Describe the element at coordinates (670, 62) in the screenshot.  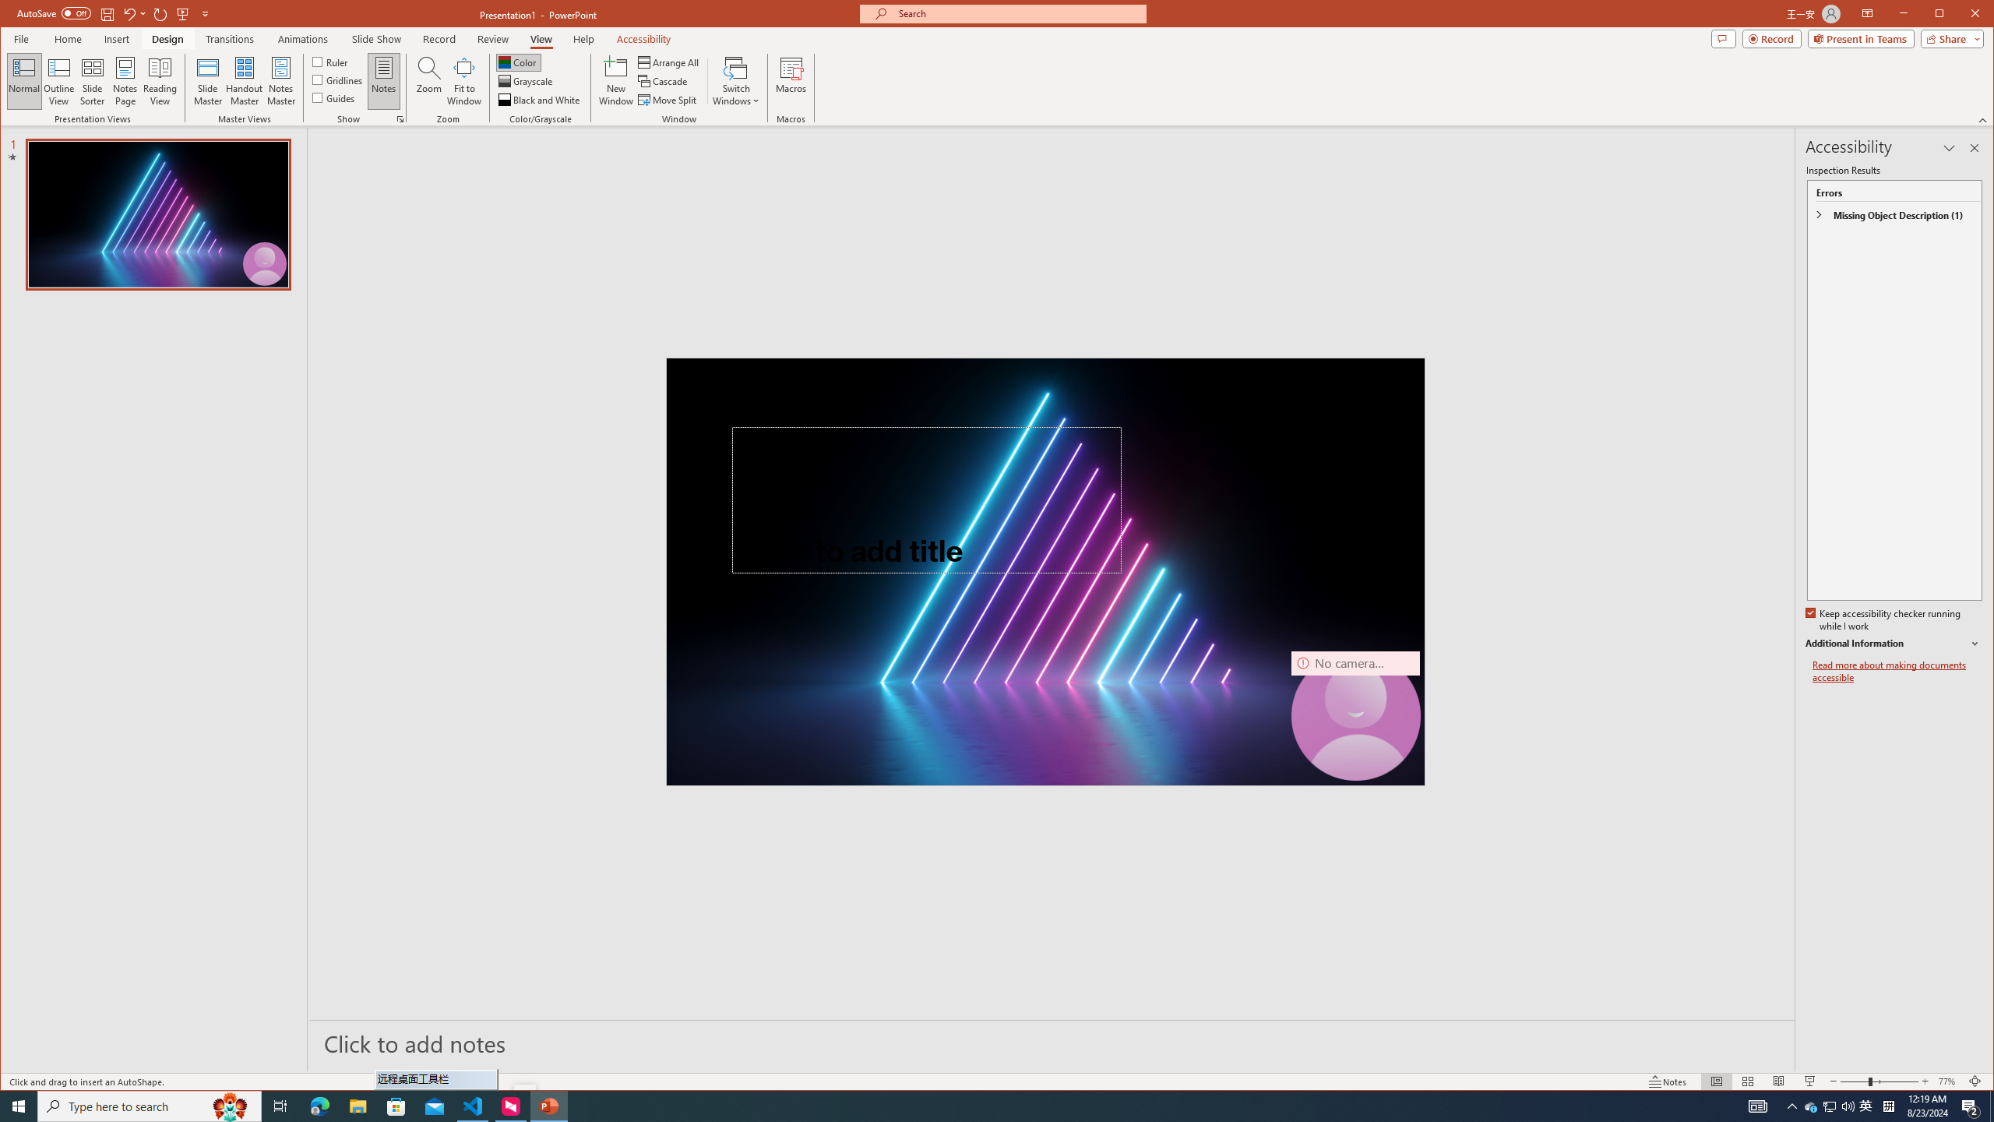
I see `Arrange All` at that location.